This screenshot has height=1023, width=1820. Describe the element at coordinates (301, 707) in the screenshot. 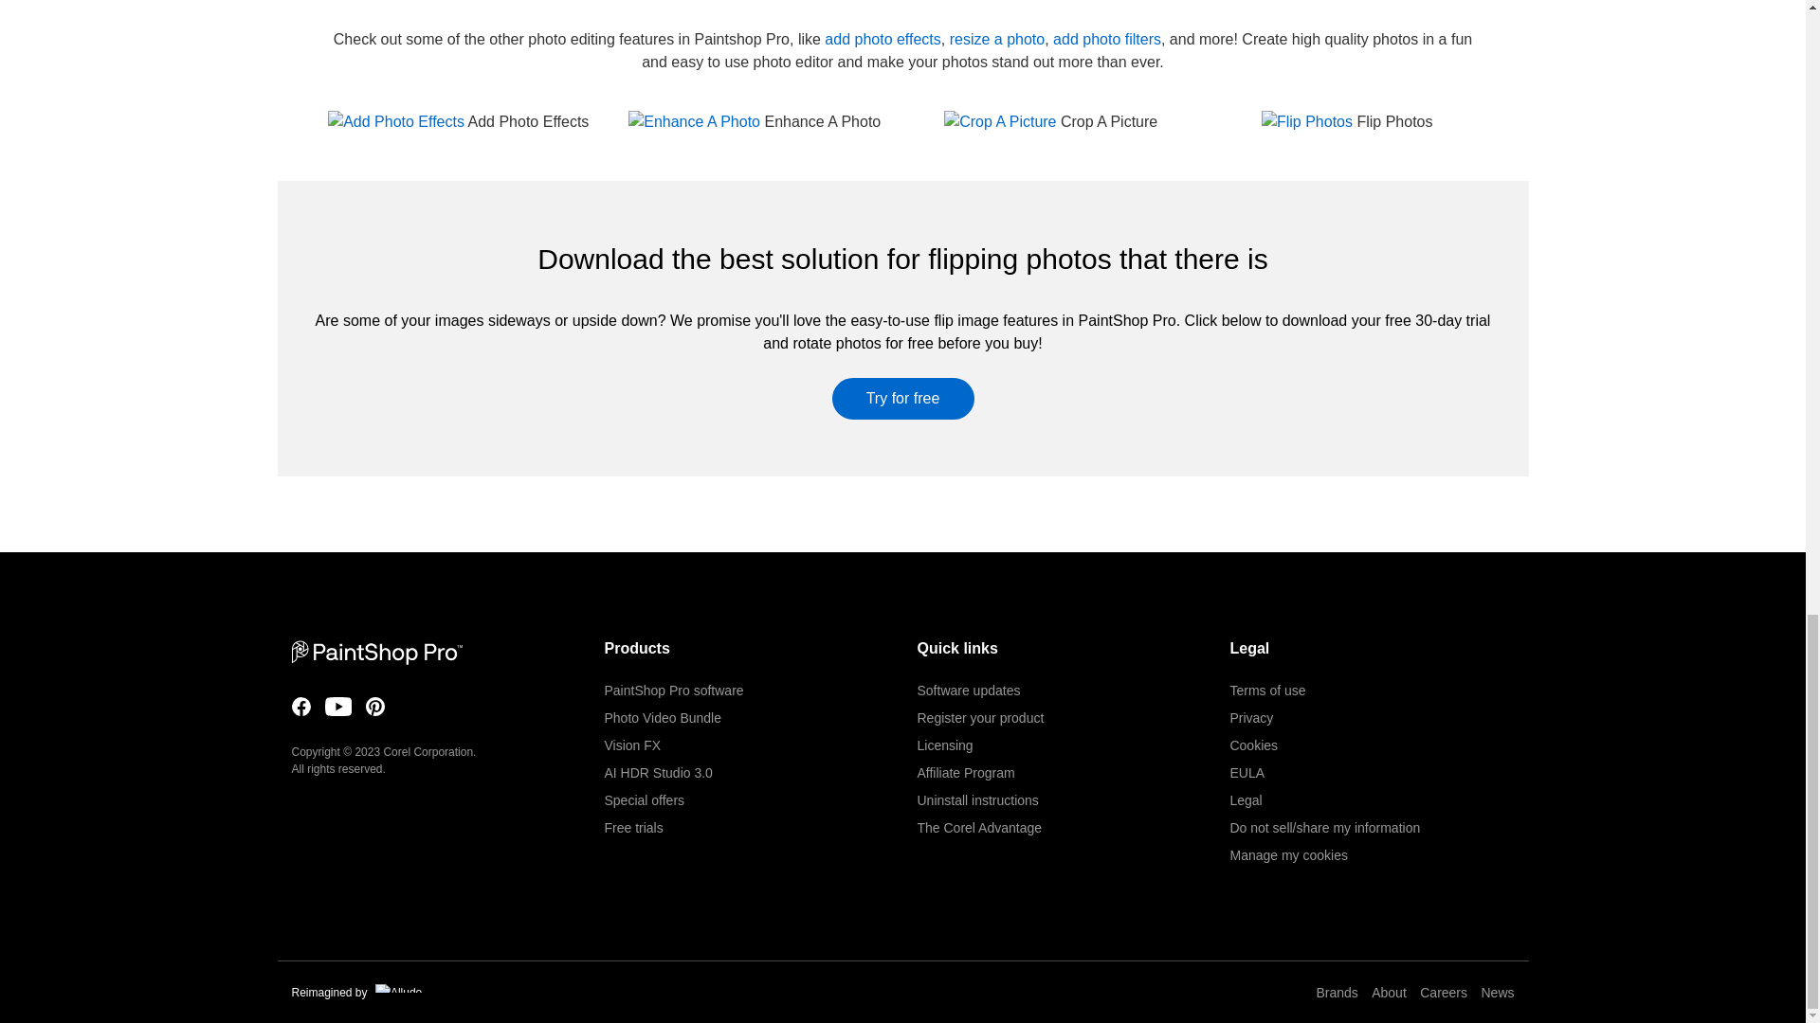

I see `Alludo Facebook` at that location.